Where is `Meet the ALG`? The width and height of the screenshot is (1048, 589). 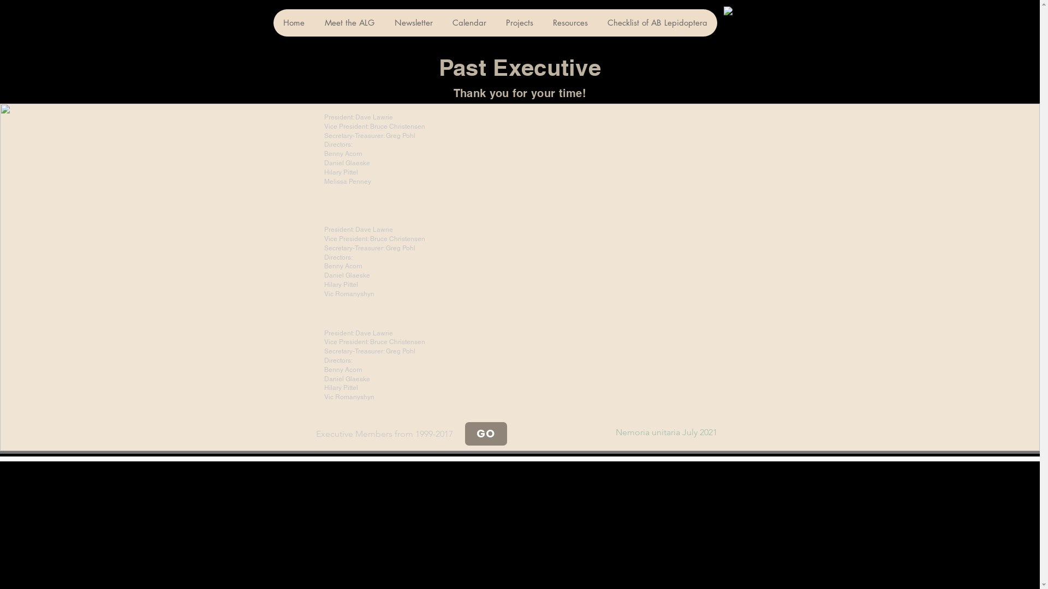 Meet the ALG is located at coordinates (349, 23).